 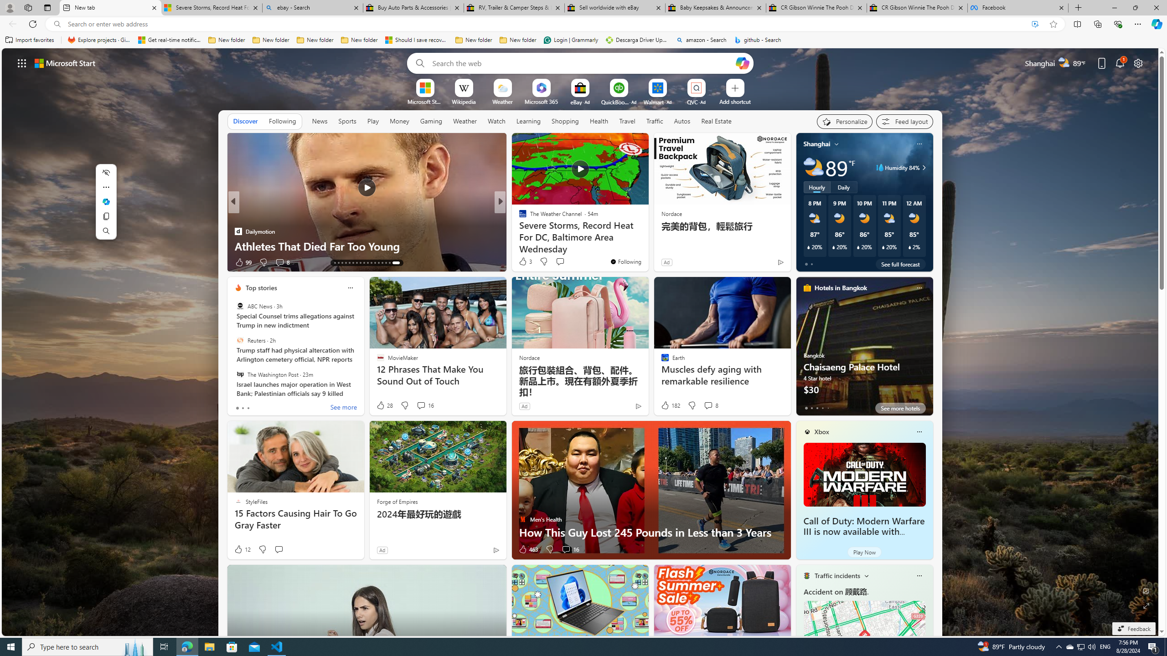 I want to click on 182 Like, so click(x=670, y=405).